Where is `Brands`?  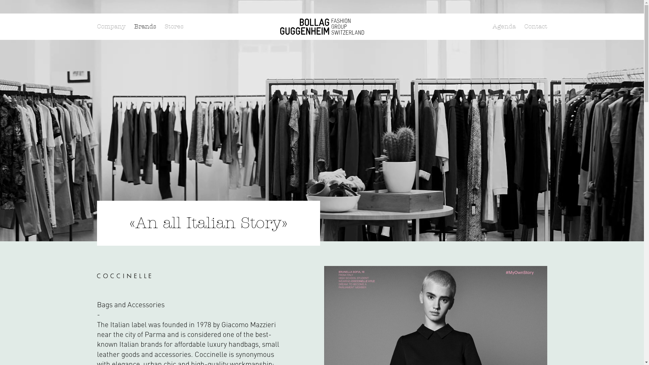 Brands is located at coordinates (145, 26).